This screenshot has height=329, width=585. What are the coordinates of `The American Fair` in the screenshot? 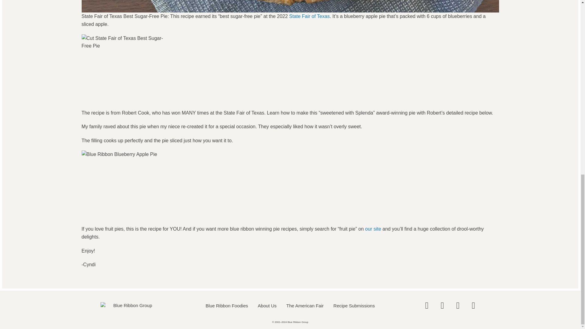 It's located at (305, 305).